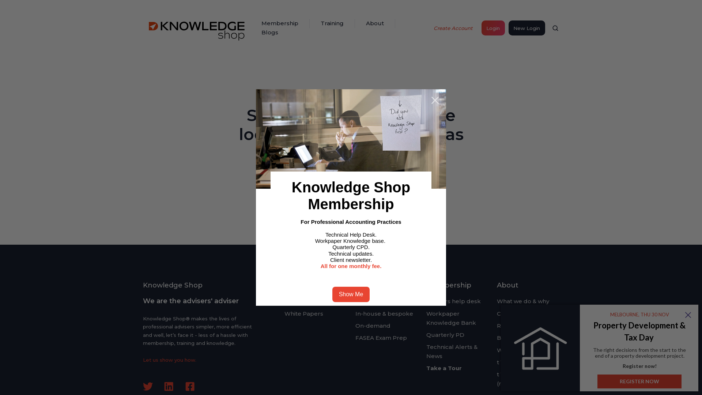  Describe the element at coordinates (453, 301) in the screenshot. I see `Advisers help desk` at that location.